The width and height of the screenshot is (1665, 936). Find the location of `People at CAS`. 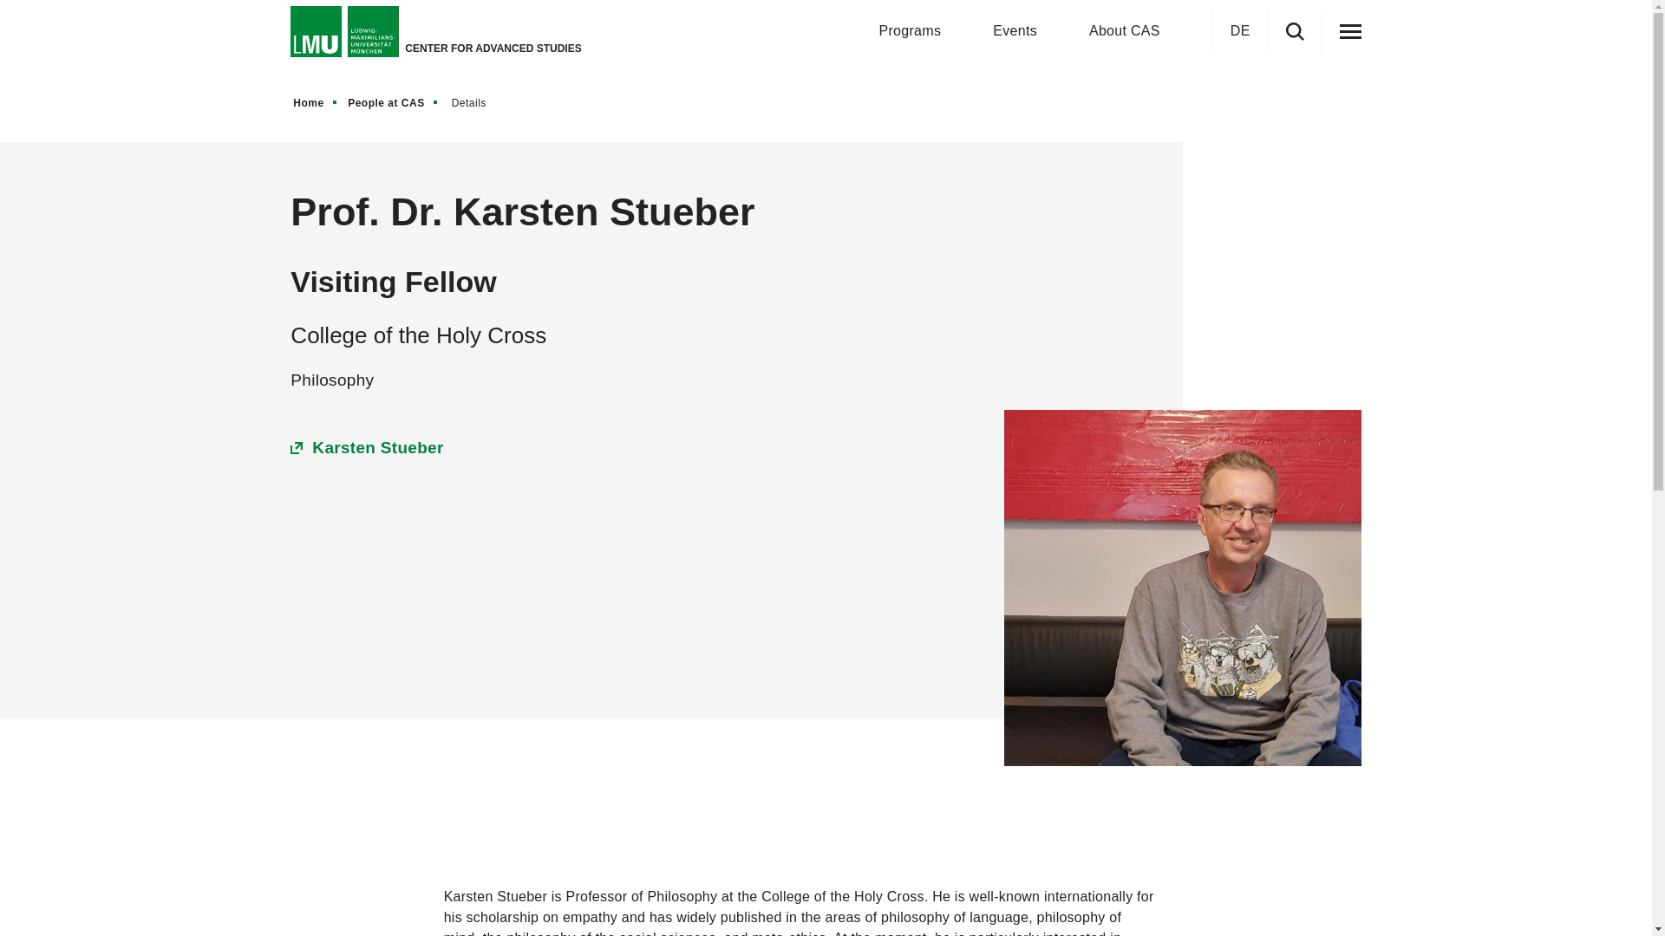

People at CAS is located at coordinates (394, 102).